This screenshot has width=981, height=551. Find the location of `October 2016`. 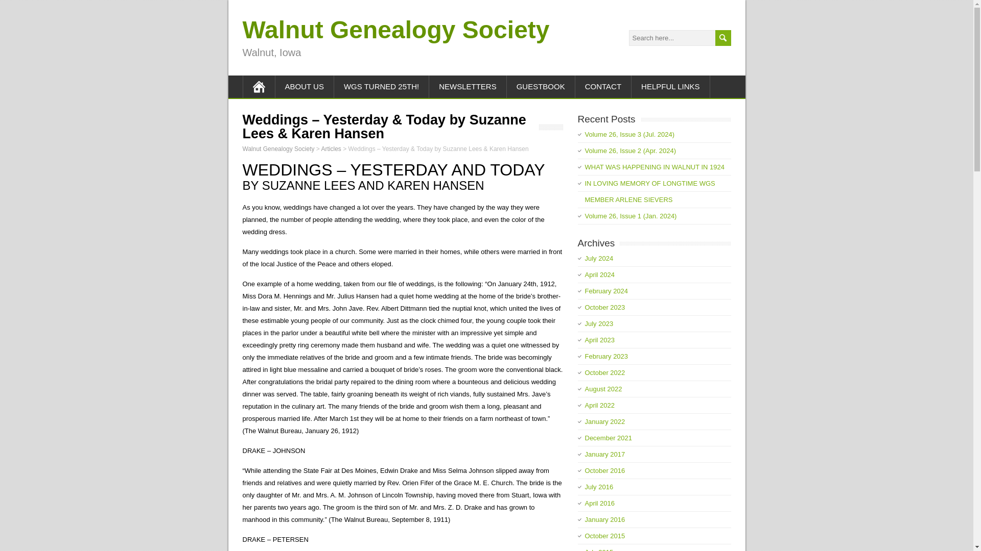

October 2016 is located at coordinates (605, 470).